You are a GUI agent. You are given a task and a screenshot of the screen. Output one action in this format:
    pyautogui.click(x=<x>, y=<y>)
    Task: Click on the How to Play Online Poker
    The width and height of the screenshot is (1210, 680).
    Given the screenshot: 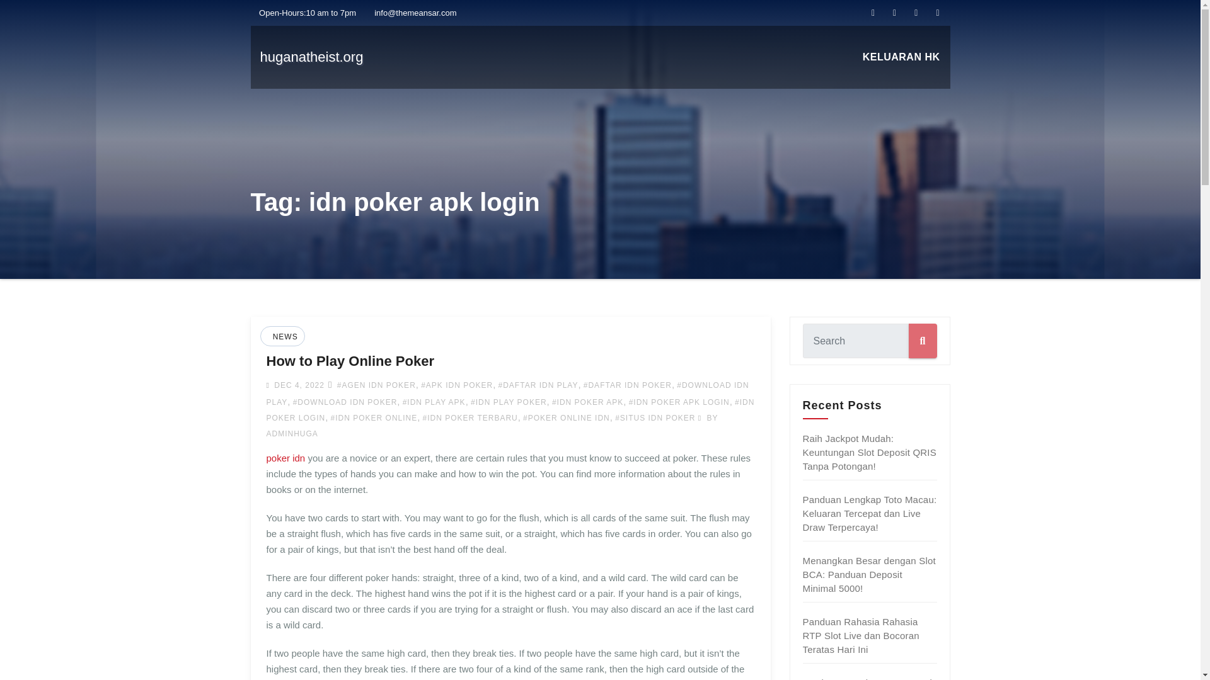 What is the action you would take?
    pyautogui.click(x=350, y=361)
    